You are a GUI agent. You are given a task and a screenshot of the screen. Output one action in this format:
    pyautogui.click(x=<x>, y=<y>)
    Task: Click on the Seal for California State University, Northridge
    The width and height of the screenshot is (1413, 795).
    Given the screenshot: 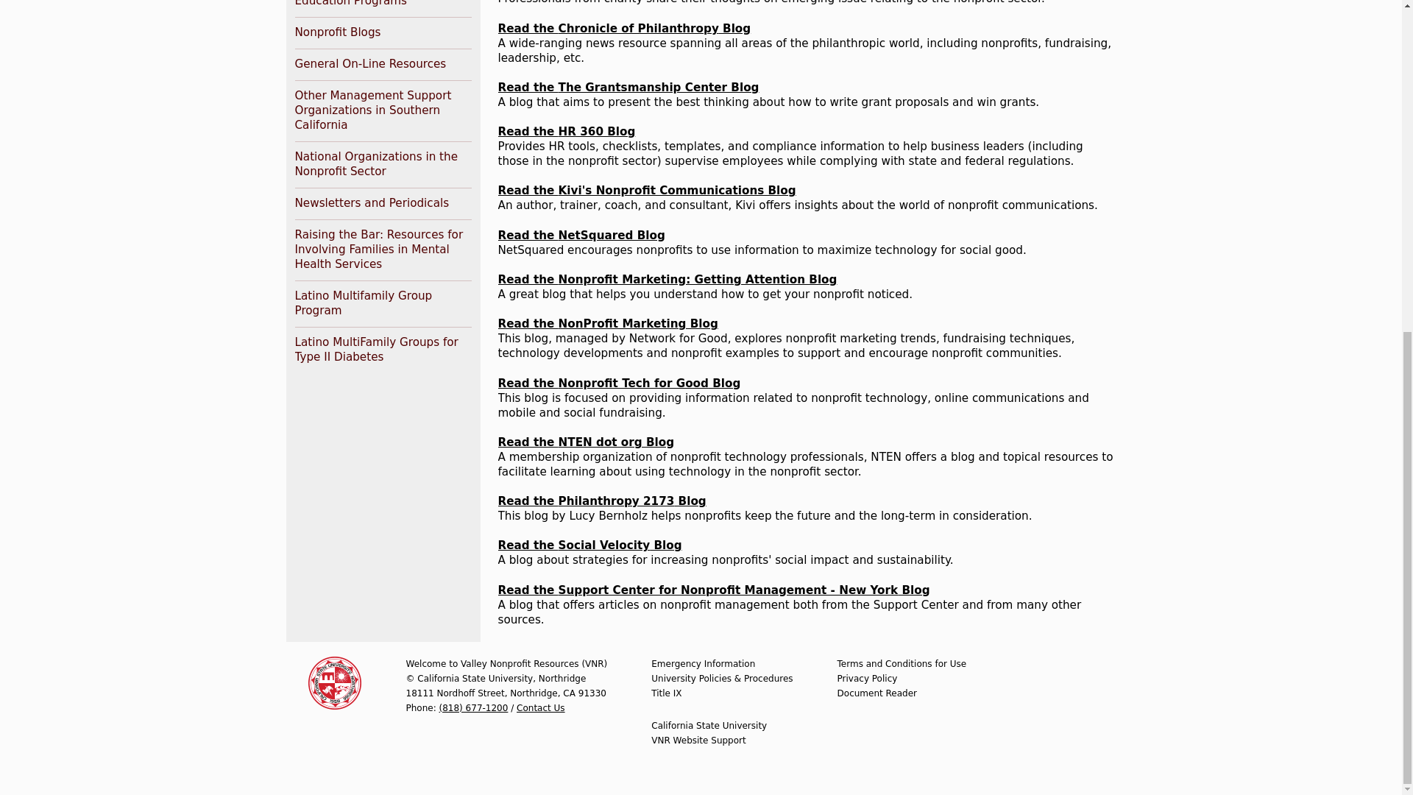 What is the action you would take?
    pyautogui.click(x=334, y=683)
    